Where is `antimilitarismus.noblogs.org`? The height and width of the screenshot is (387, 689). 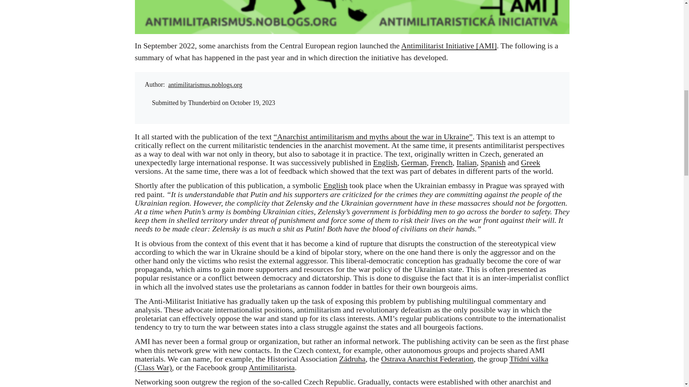 antimilitarismus.noblogs.org is located at coordinates (205, 85).